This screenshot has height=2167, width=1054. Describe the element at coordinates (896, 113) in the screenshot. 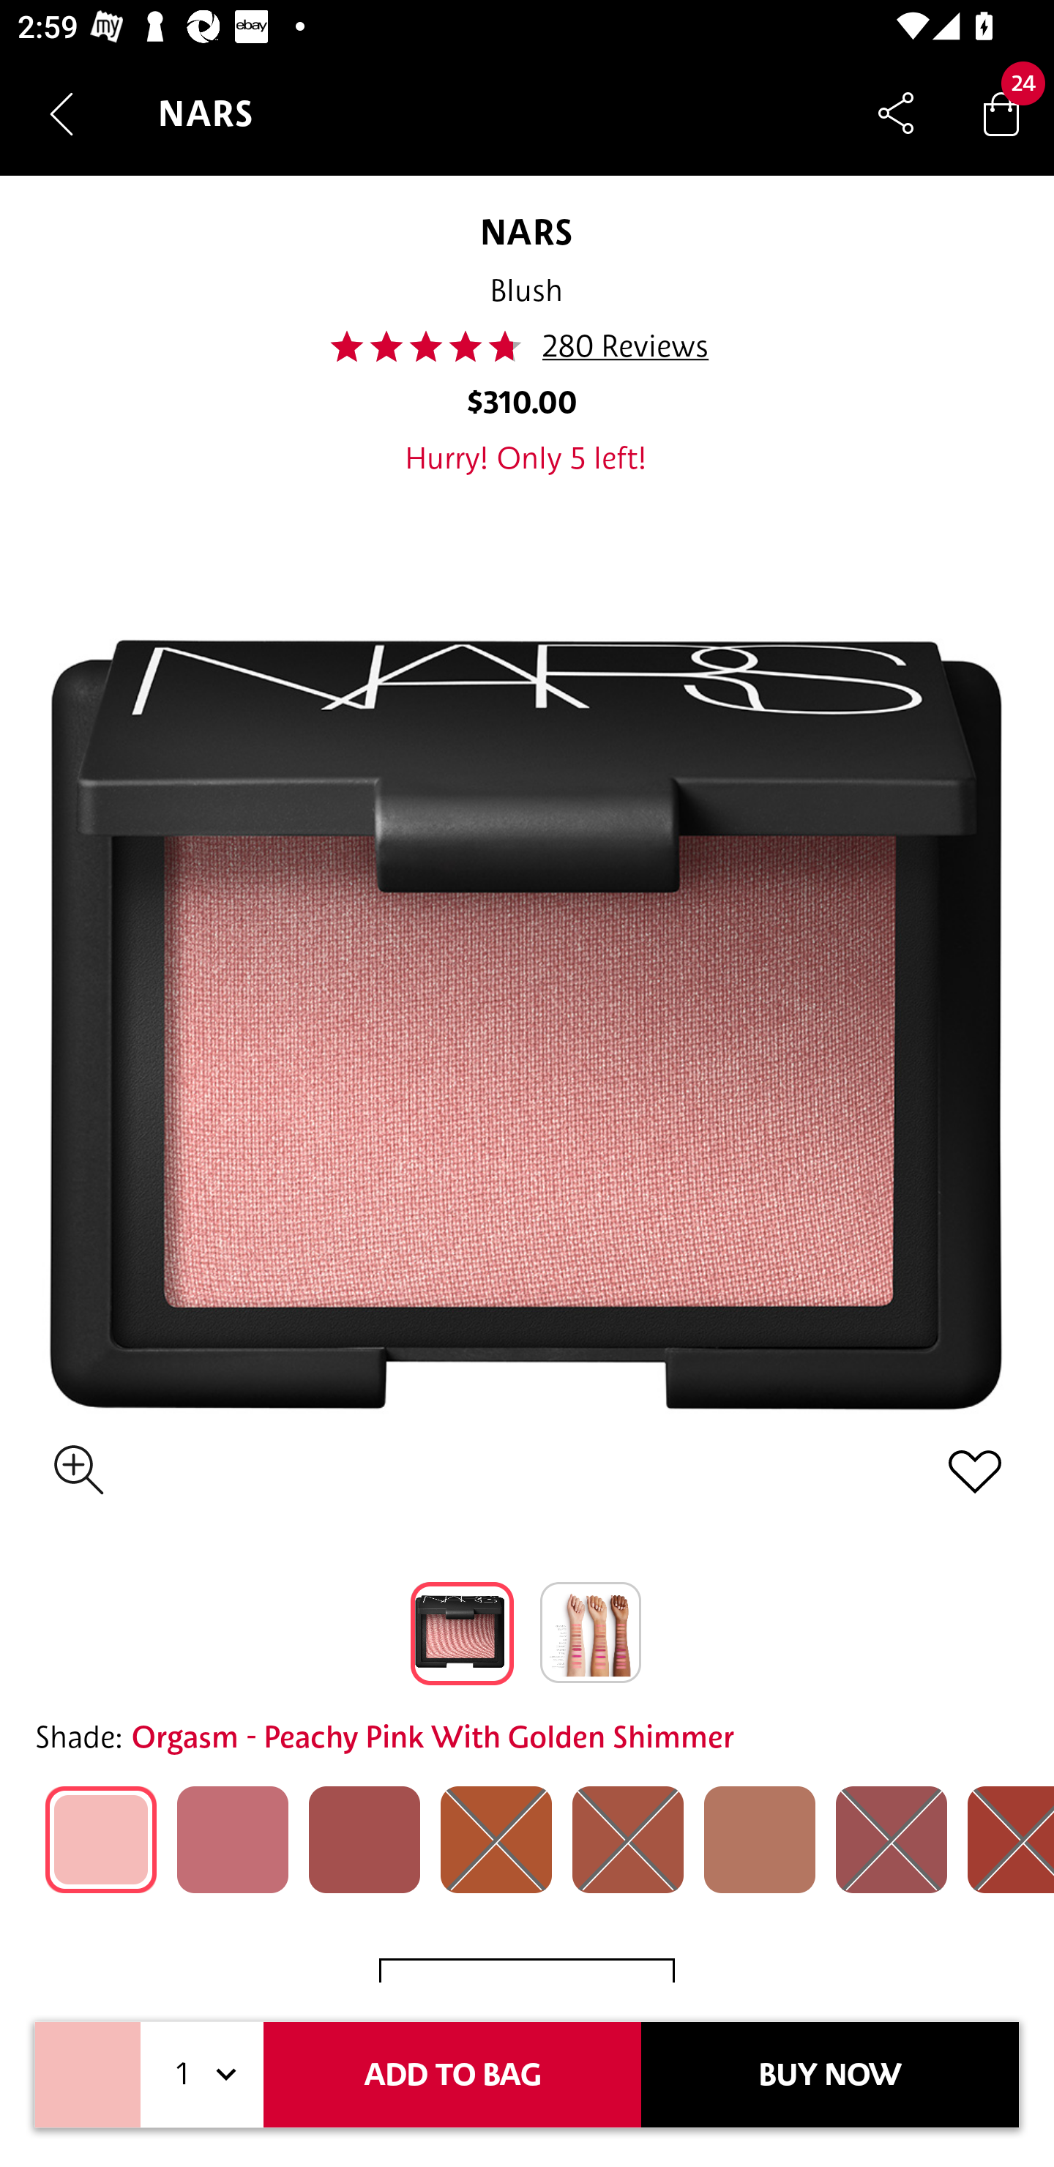

I see `Share` at that location.